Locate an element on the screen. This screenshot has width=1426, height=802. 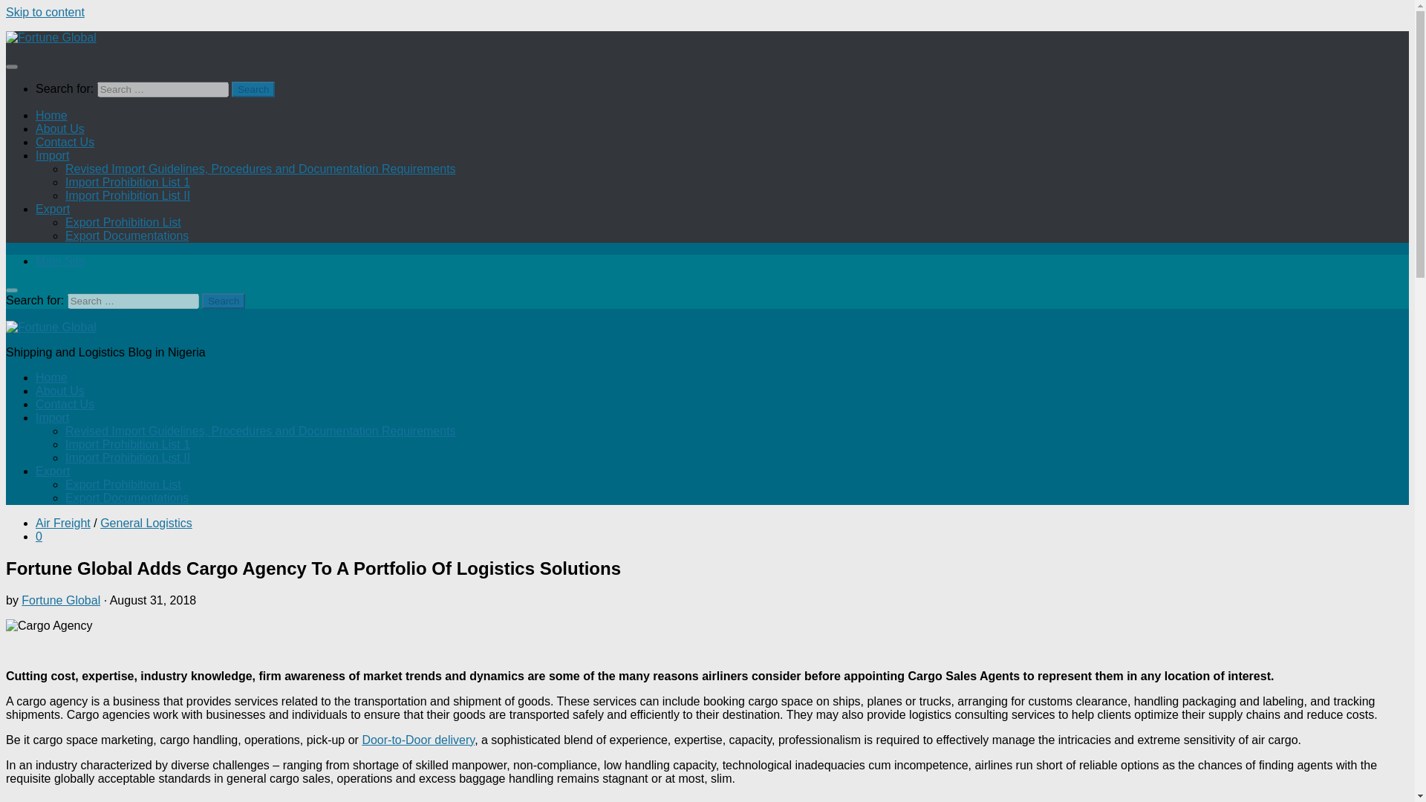
Import Prohibition List 1 is located at coordinates (128, 181).